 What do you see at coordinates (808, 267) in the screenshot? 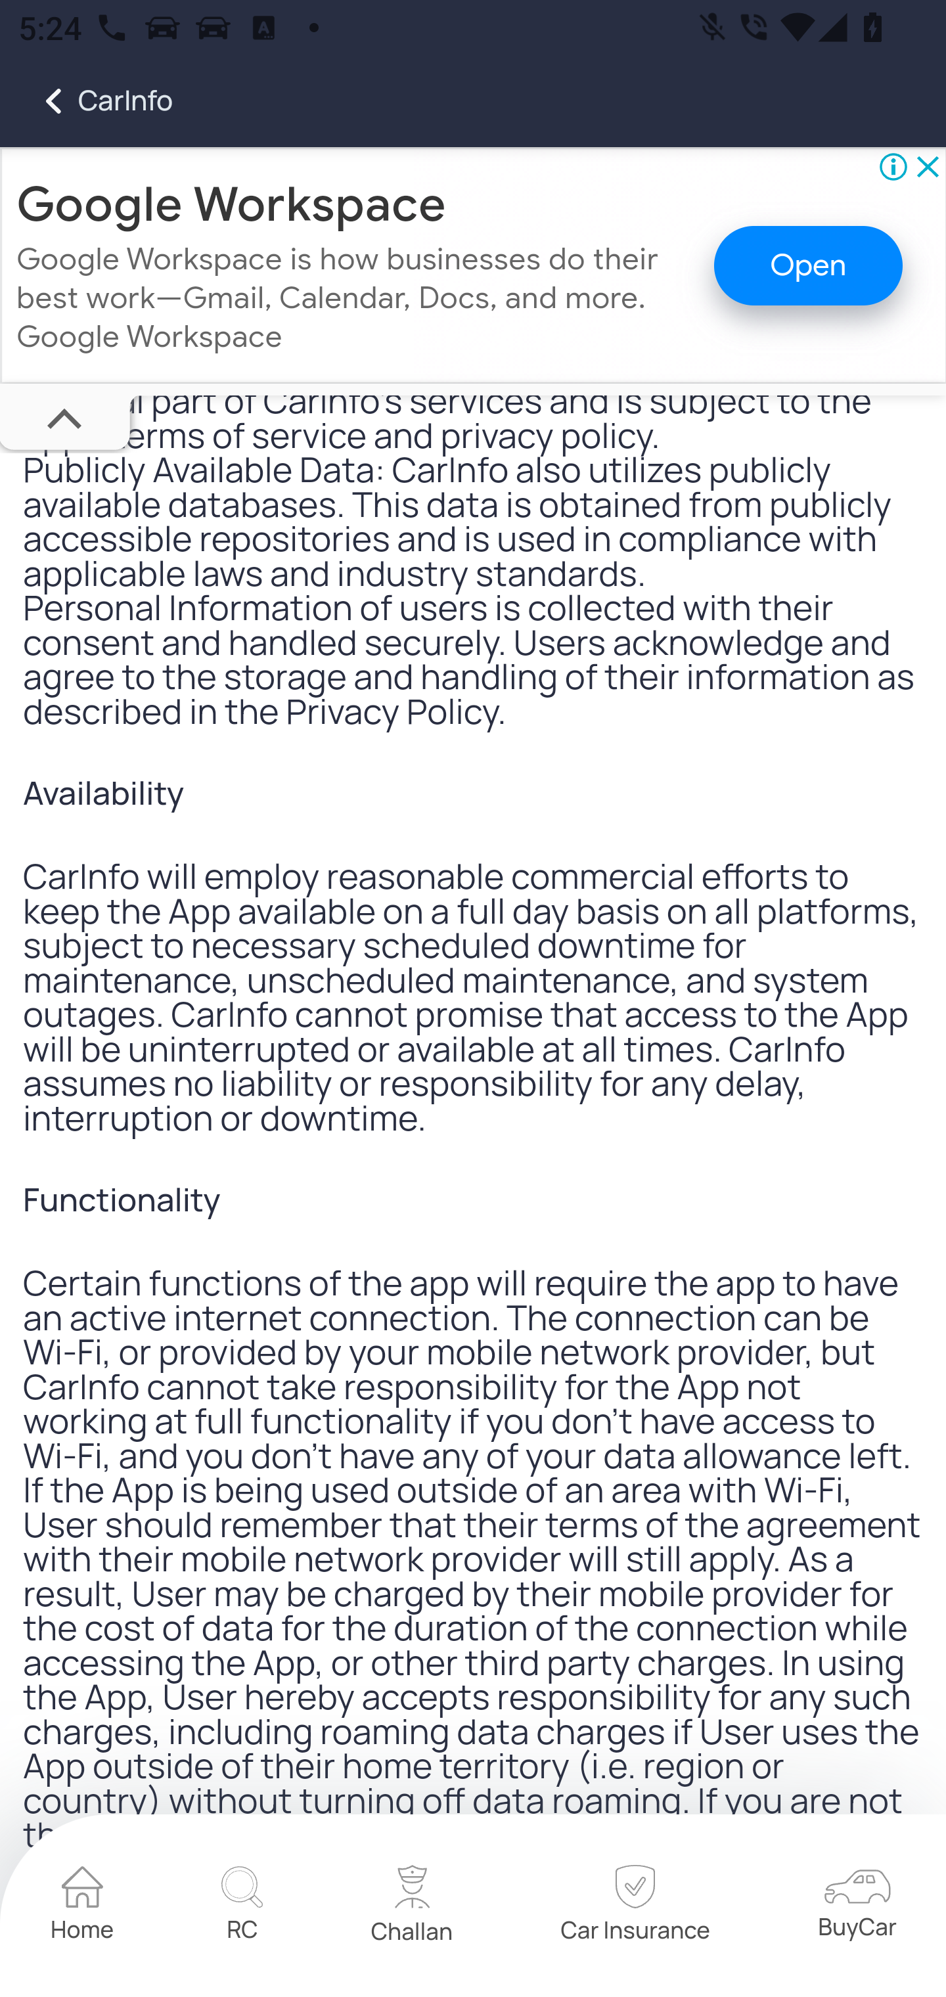
I see `Open` at bounding box center [808, 267].